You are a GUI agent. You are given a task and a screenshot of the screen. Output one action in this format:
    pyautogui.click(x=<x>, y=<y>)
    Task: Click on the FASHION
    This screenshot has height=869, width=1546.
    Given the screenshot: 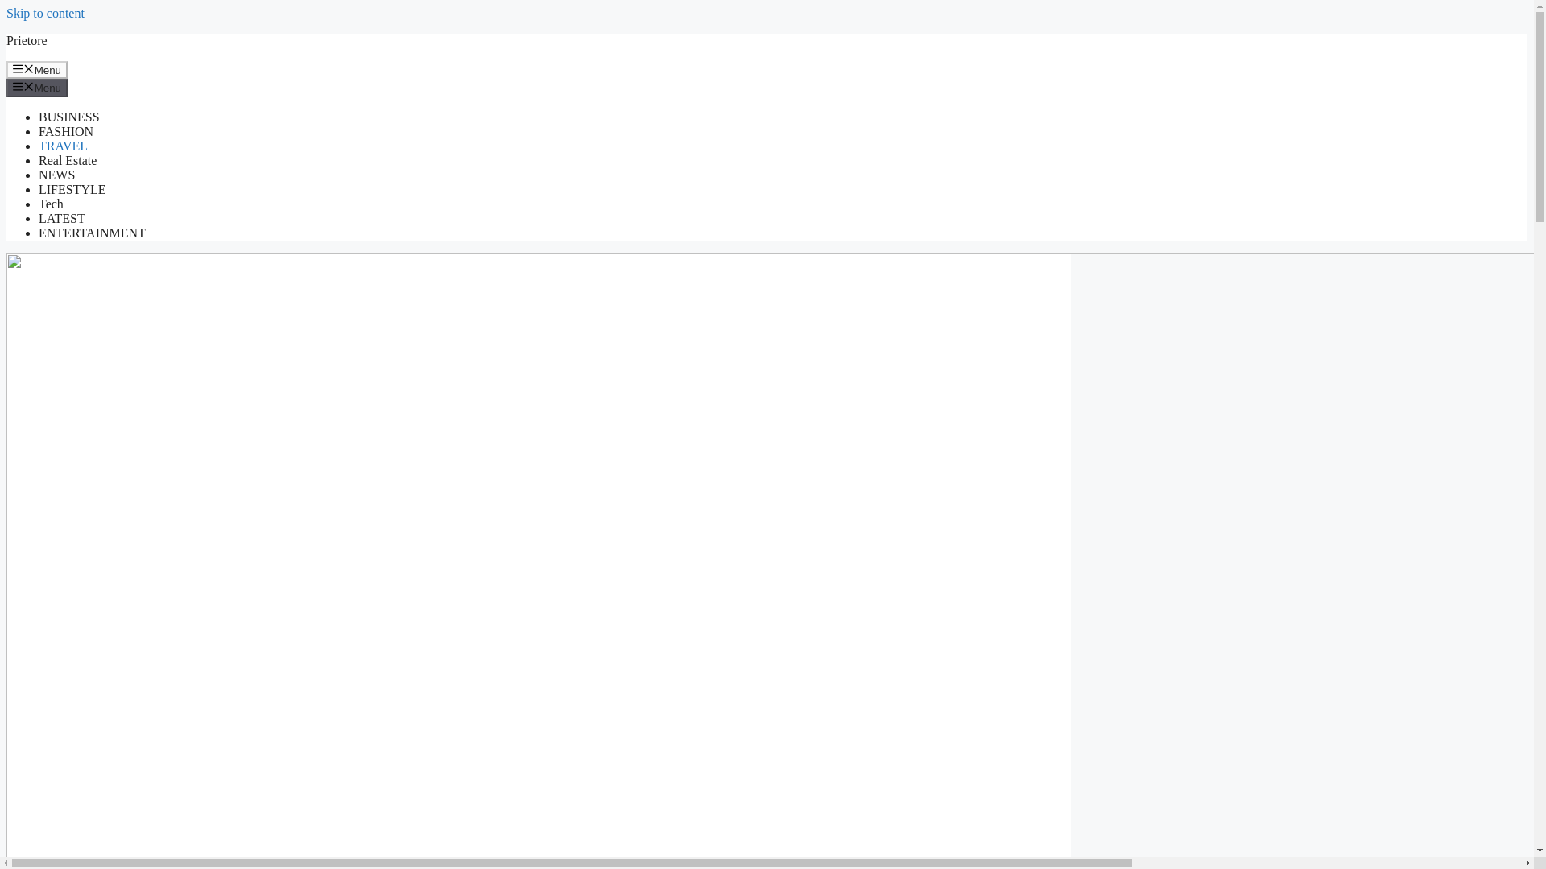 What is the action you would take?
    pyautogui.click(x=66, y=131)
    